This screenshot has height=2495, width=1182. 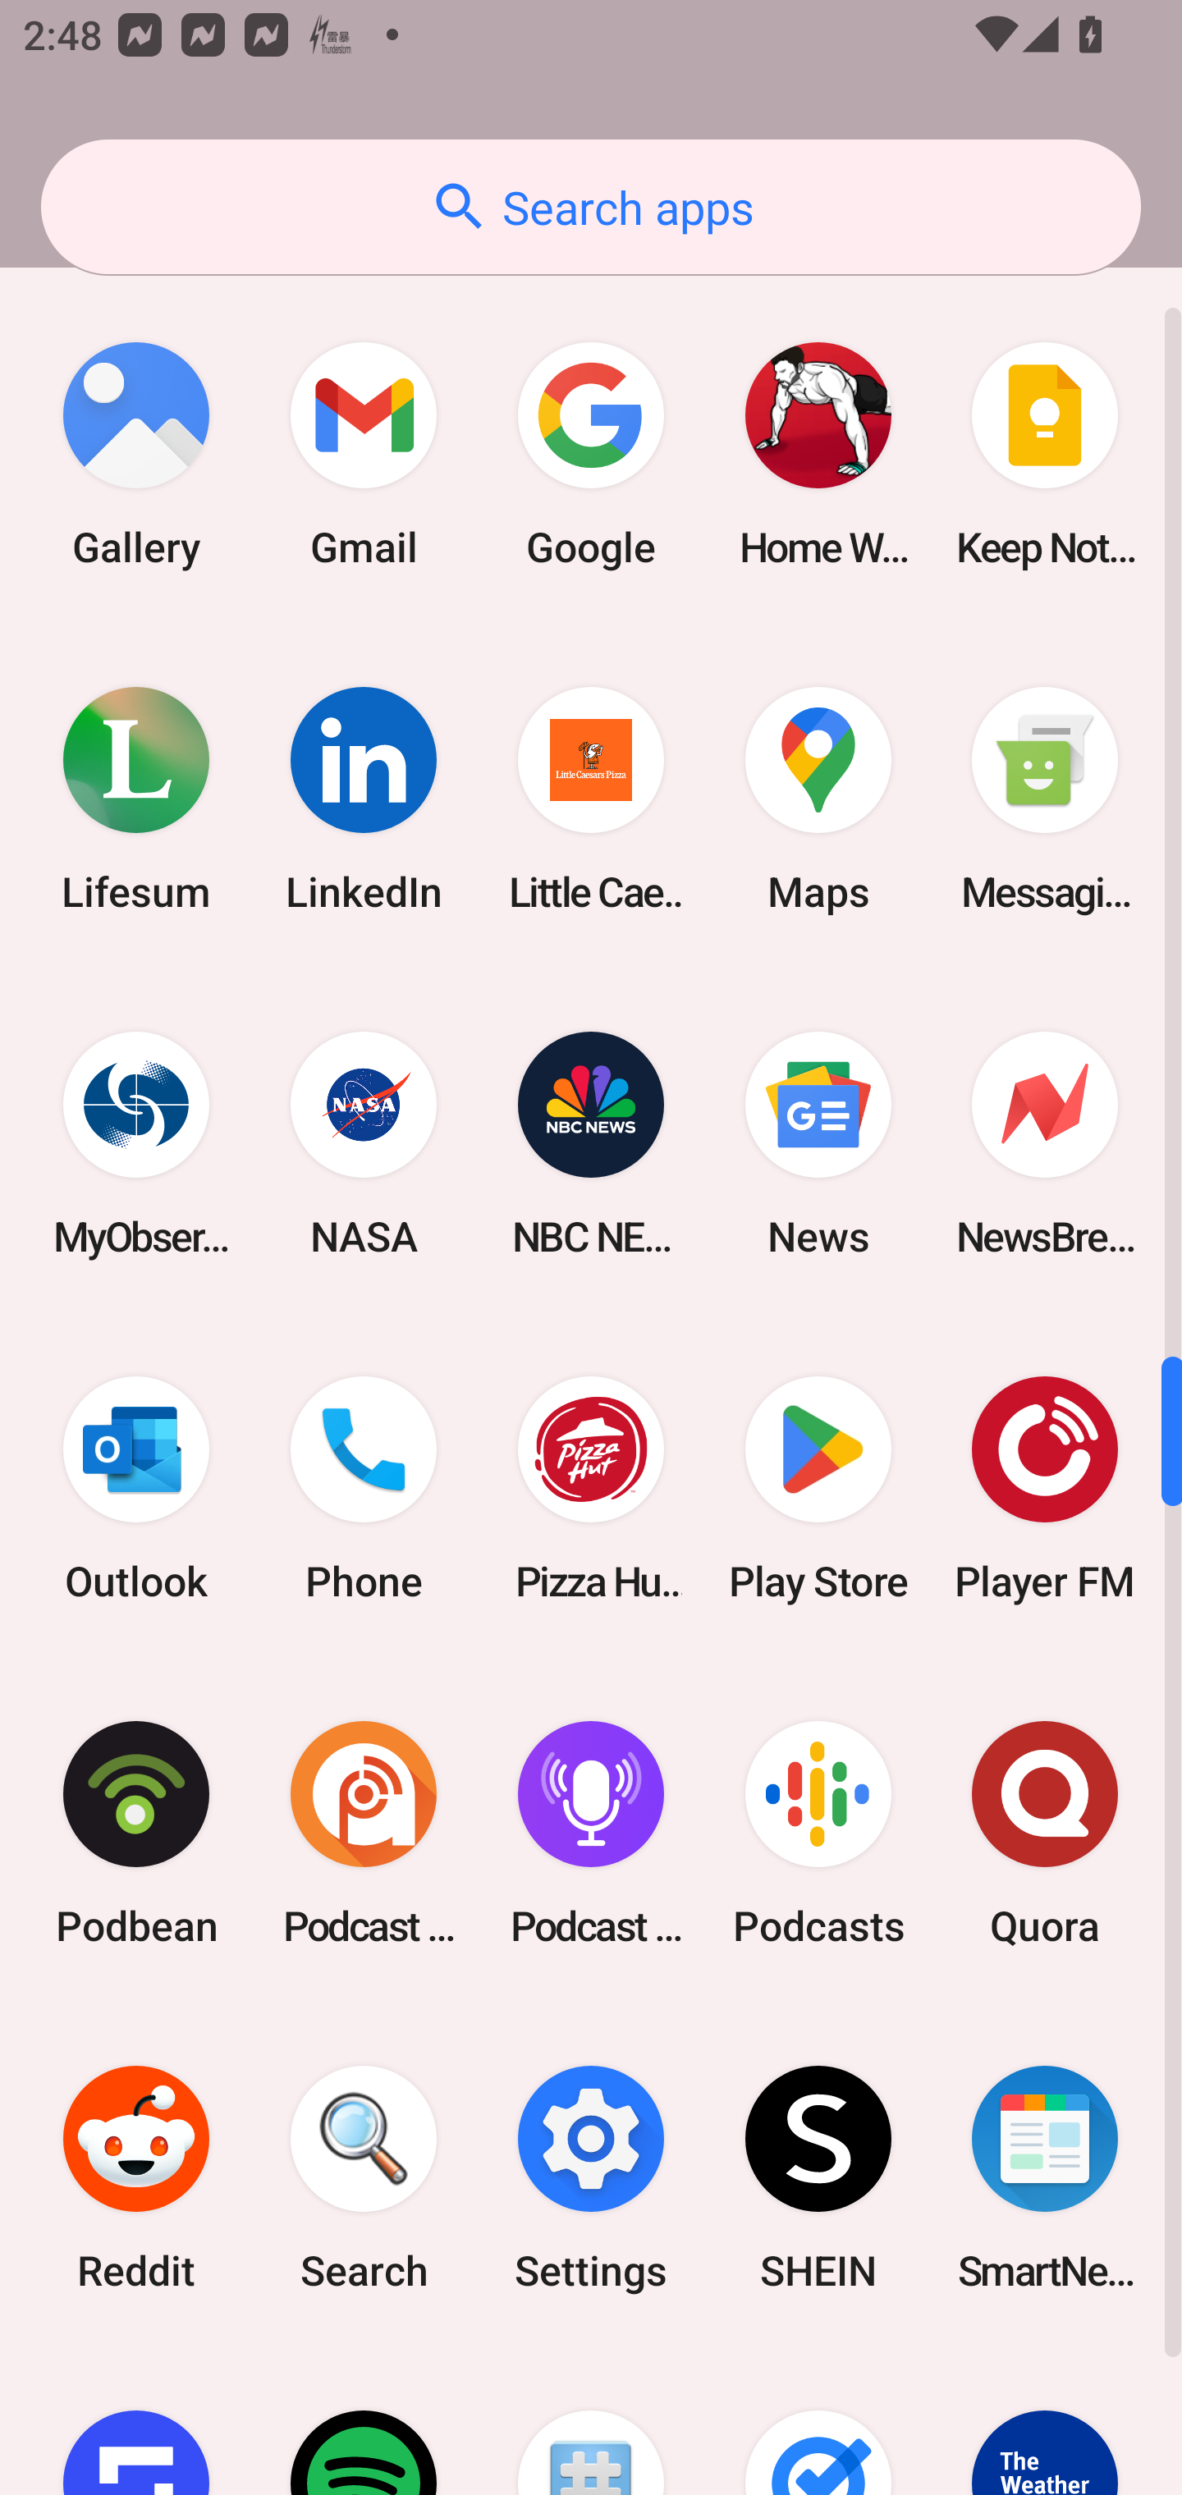 I want to click on Phone, so click(x=364, y=1489).